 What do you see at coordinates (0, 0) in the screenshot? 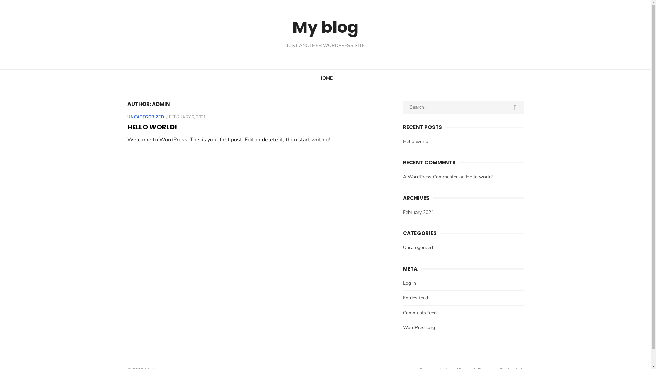
I see `Skip to content` at bounding box center [0, 0].